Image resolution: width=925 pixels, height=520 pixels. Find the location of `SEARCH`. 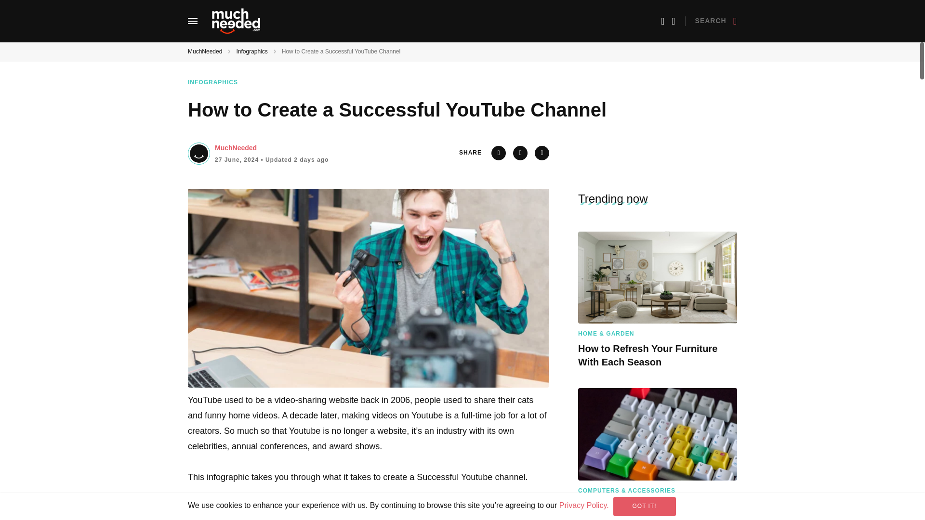

SEARCH is located at coordinates (716, 21).